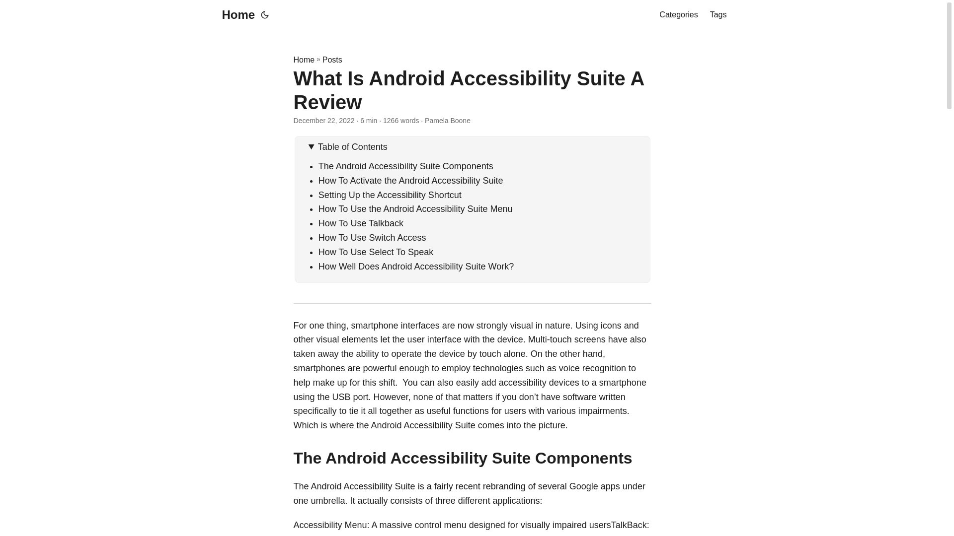 The image size is (954, 536). Describe the element at coordinates (361, 223) in the screenshot. I see `How To Use Talkback` at that location.